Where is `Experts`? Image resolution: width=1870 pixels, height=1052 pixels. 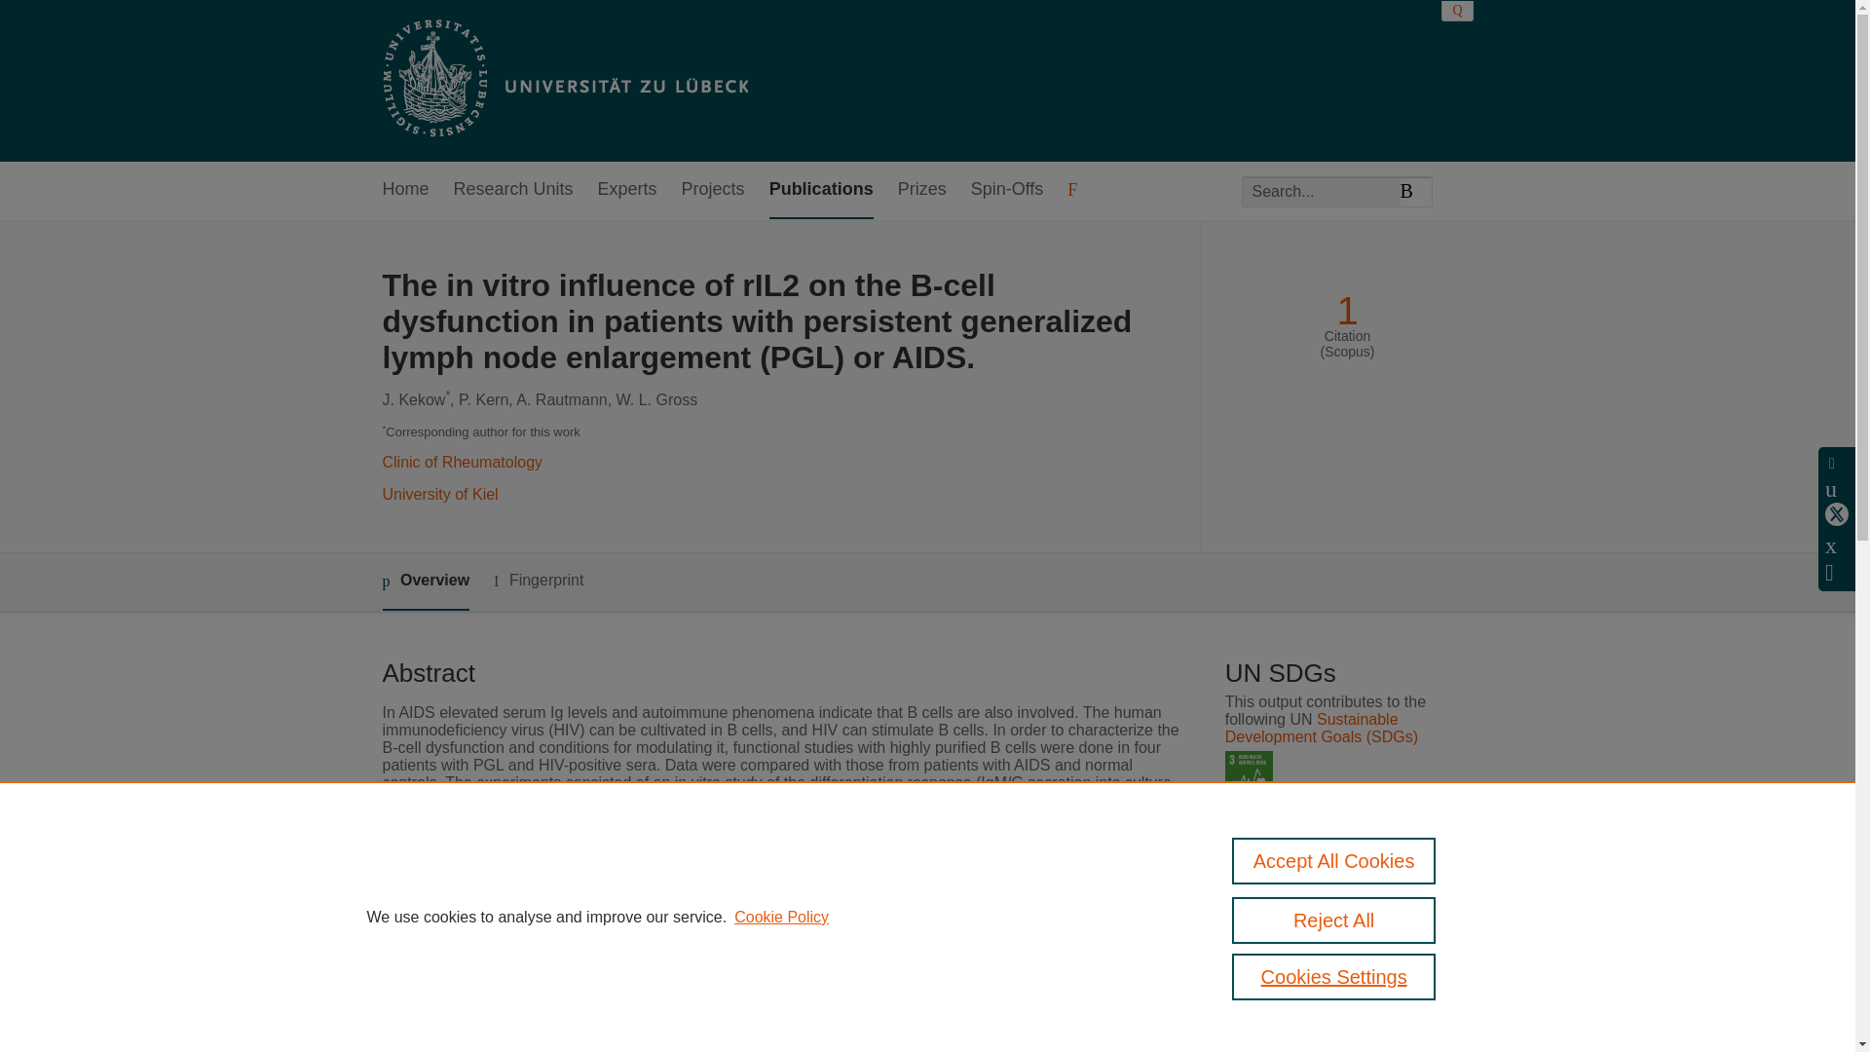
Experts is located at coordinates (627, 190).